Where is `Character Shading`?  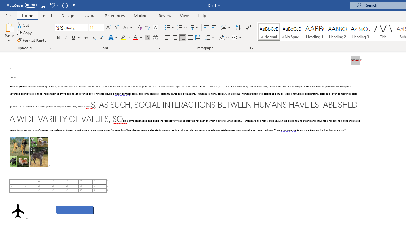 Character Shading is located at coordinates (148, 38).